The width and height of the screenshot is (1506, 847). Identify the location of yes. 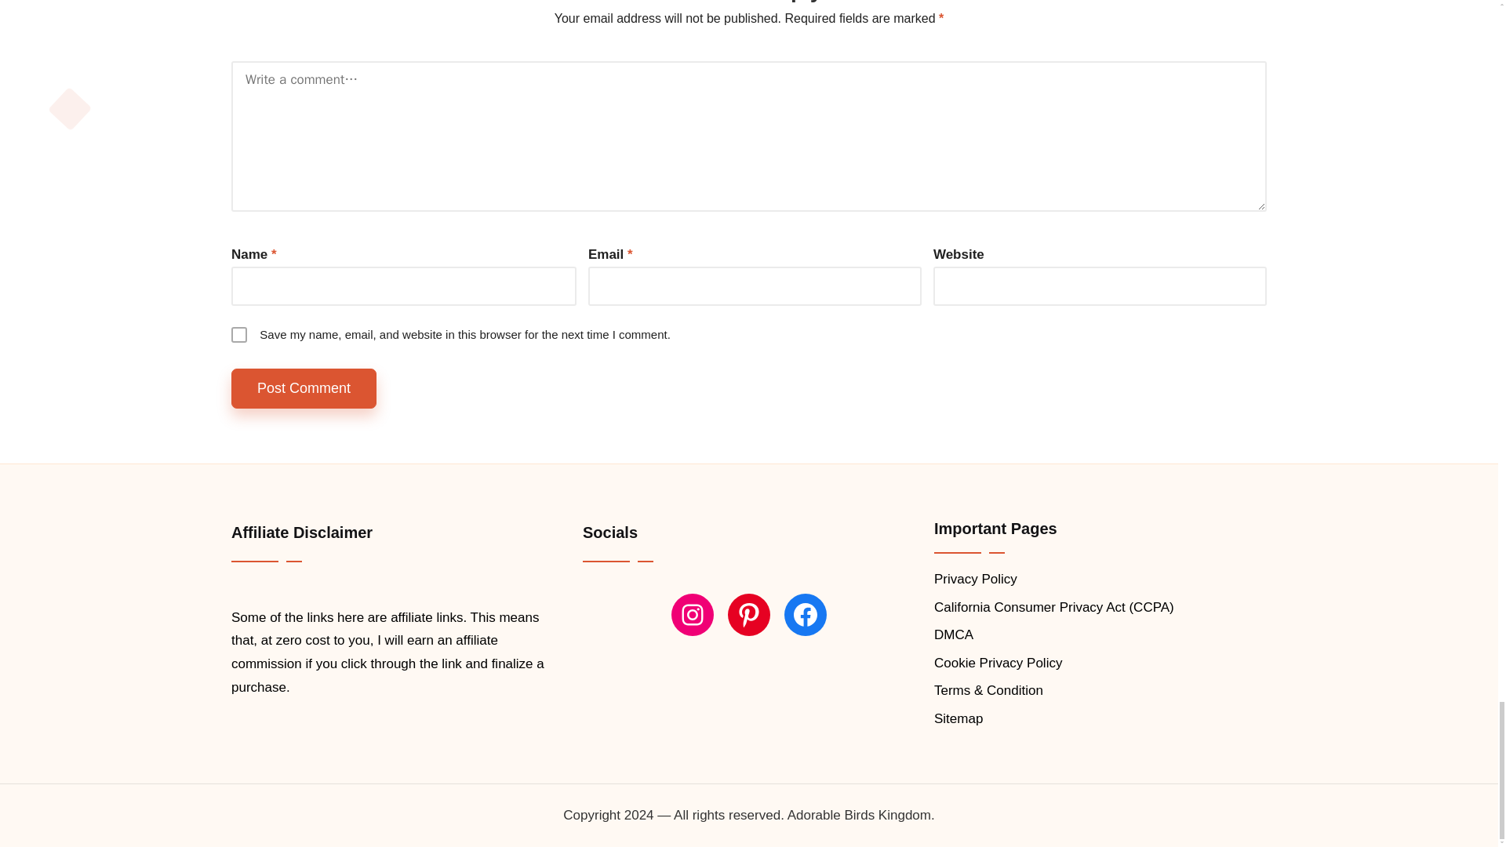
(238, 334).